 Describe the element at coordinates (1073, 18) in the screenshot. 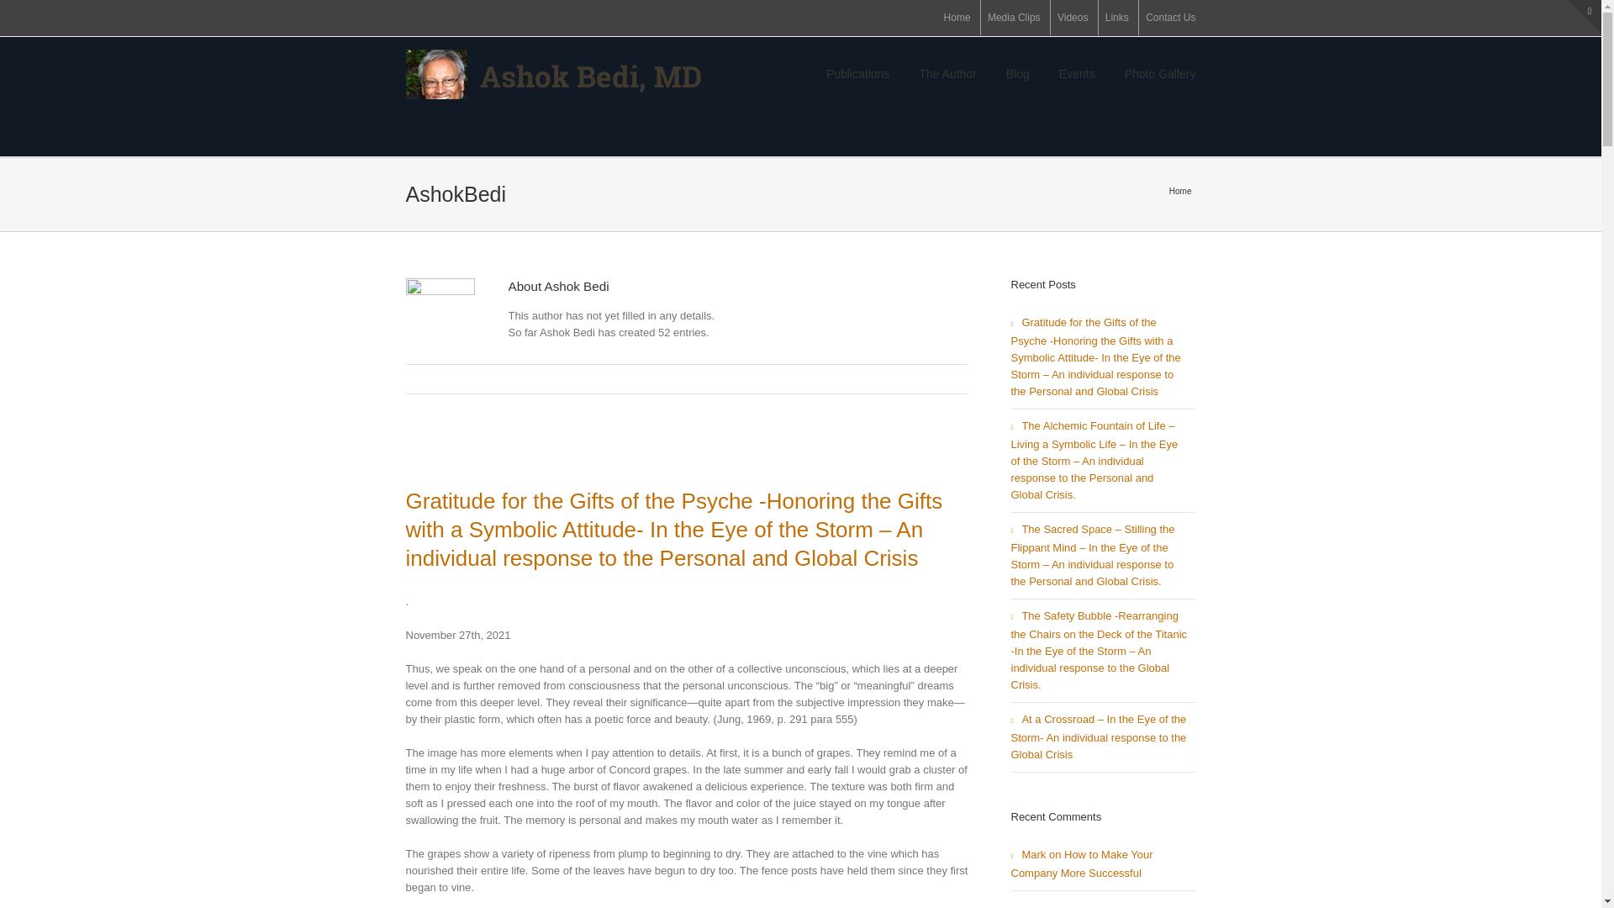

I see `Videos` at that location.